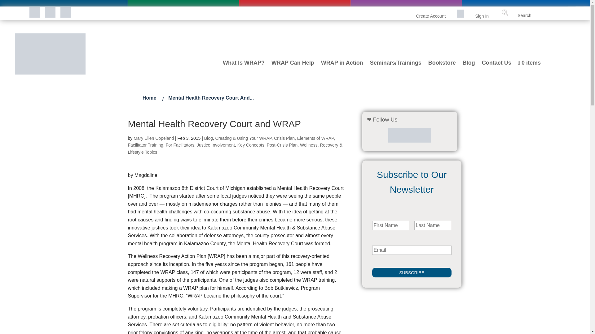 This screenshot has width=595, height=334. I want to click on Posts by Mary Ellen Copeland, so click(153, 138).